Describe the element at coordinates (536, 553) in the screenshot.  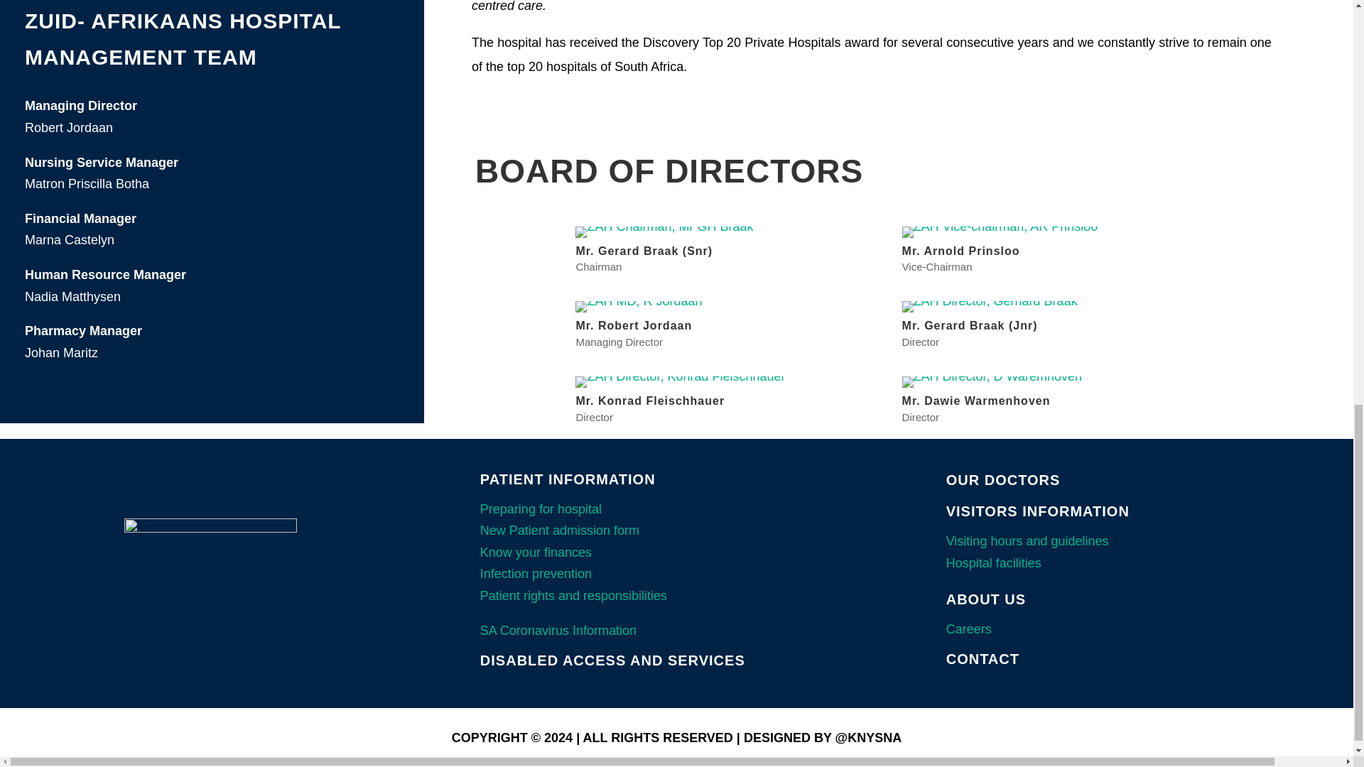
I see `Know your finances` at that location.